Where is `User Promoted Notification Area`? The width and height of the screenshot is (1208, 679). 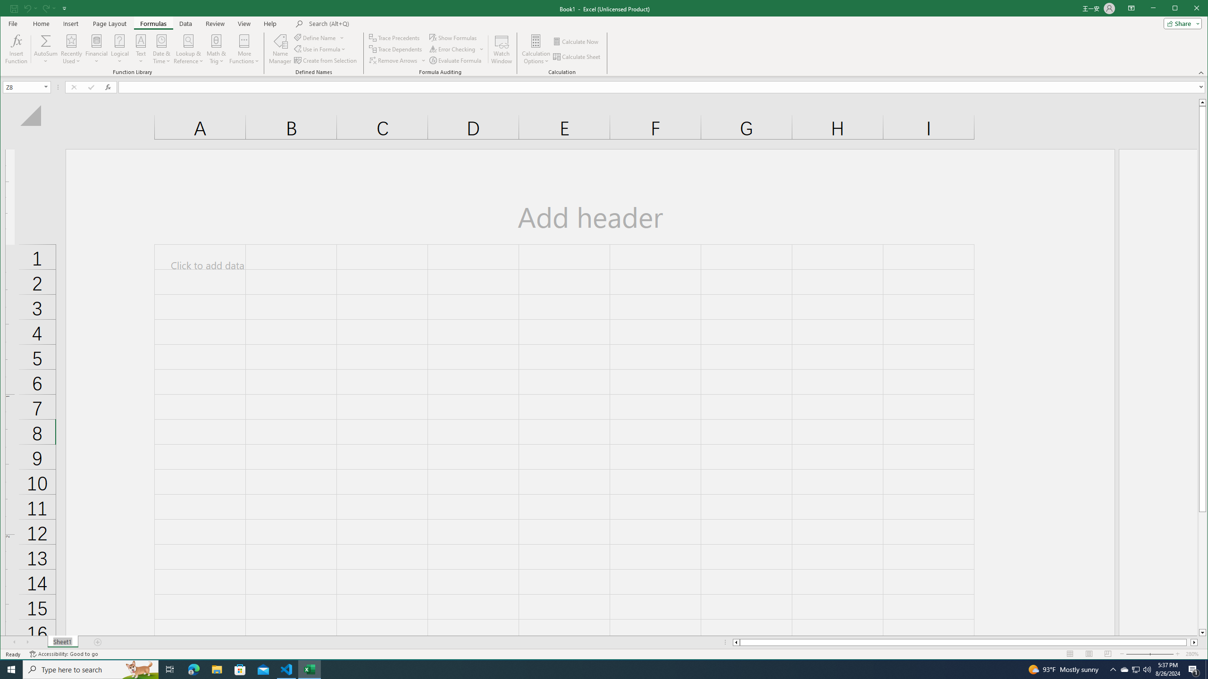
User Promoted Notification Area is located at coordinates (1135, 670).